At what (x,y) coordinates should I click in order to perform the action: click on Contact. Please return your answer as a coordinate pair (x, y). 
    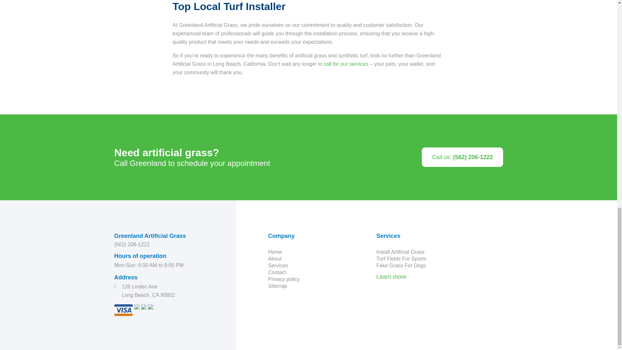
    Looking at the image, I should click on (277, 272).